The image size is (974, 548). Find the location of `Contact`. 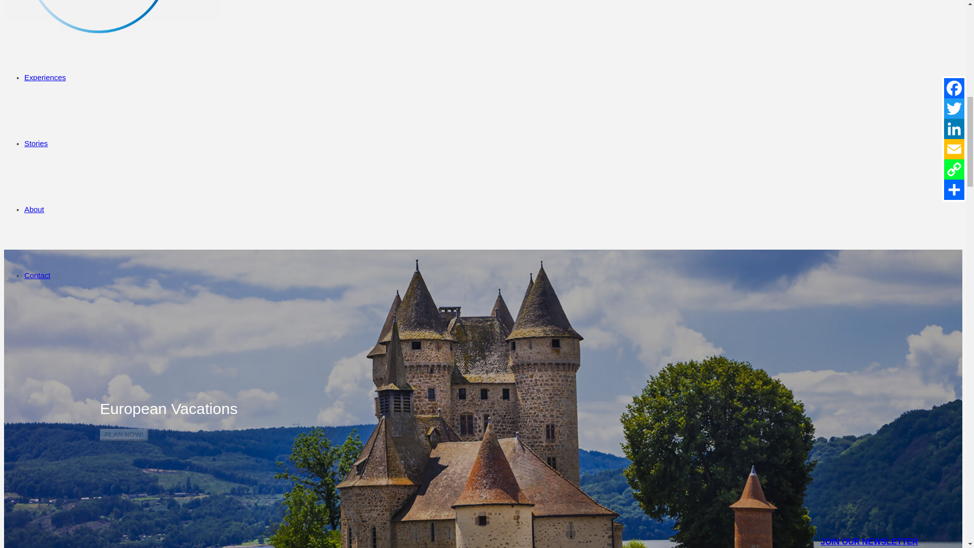

Contact is located at coordinates (38, 275).